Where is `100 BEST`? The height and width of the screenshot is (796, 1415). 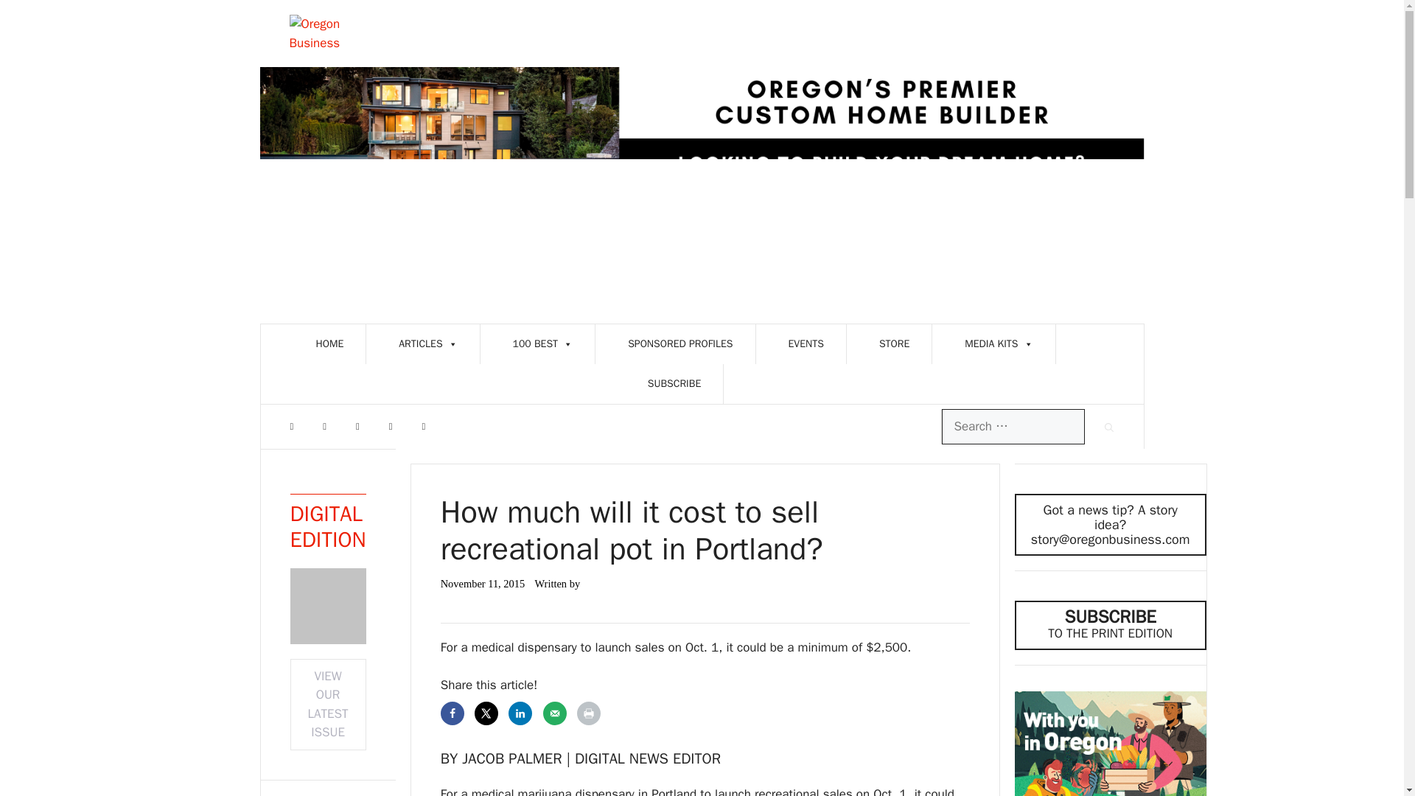
100 BEST is located at coordinates (554, 343).